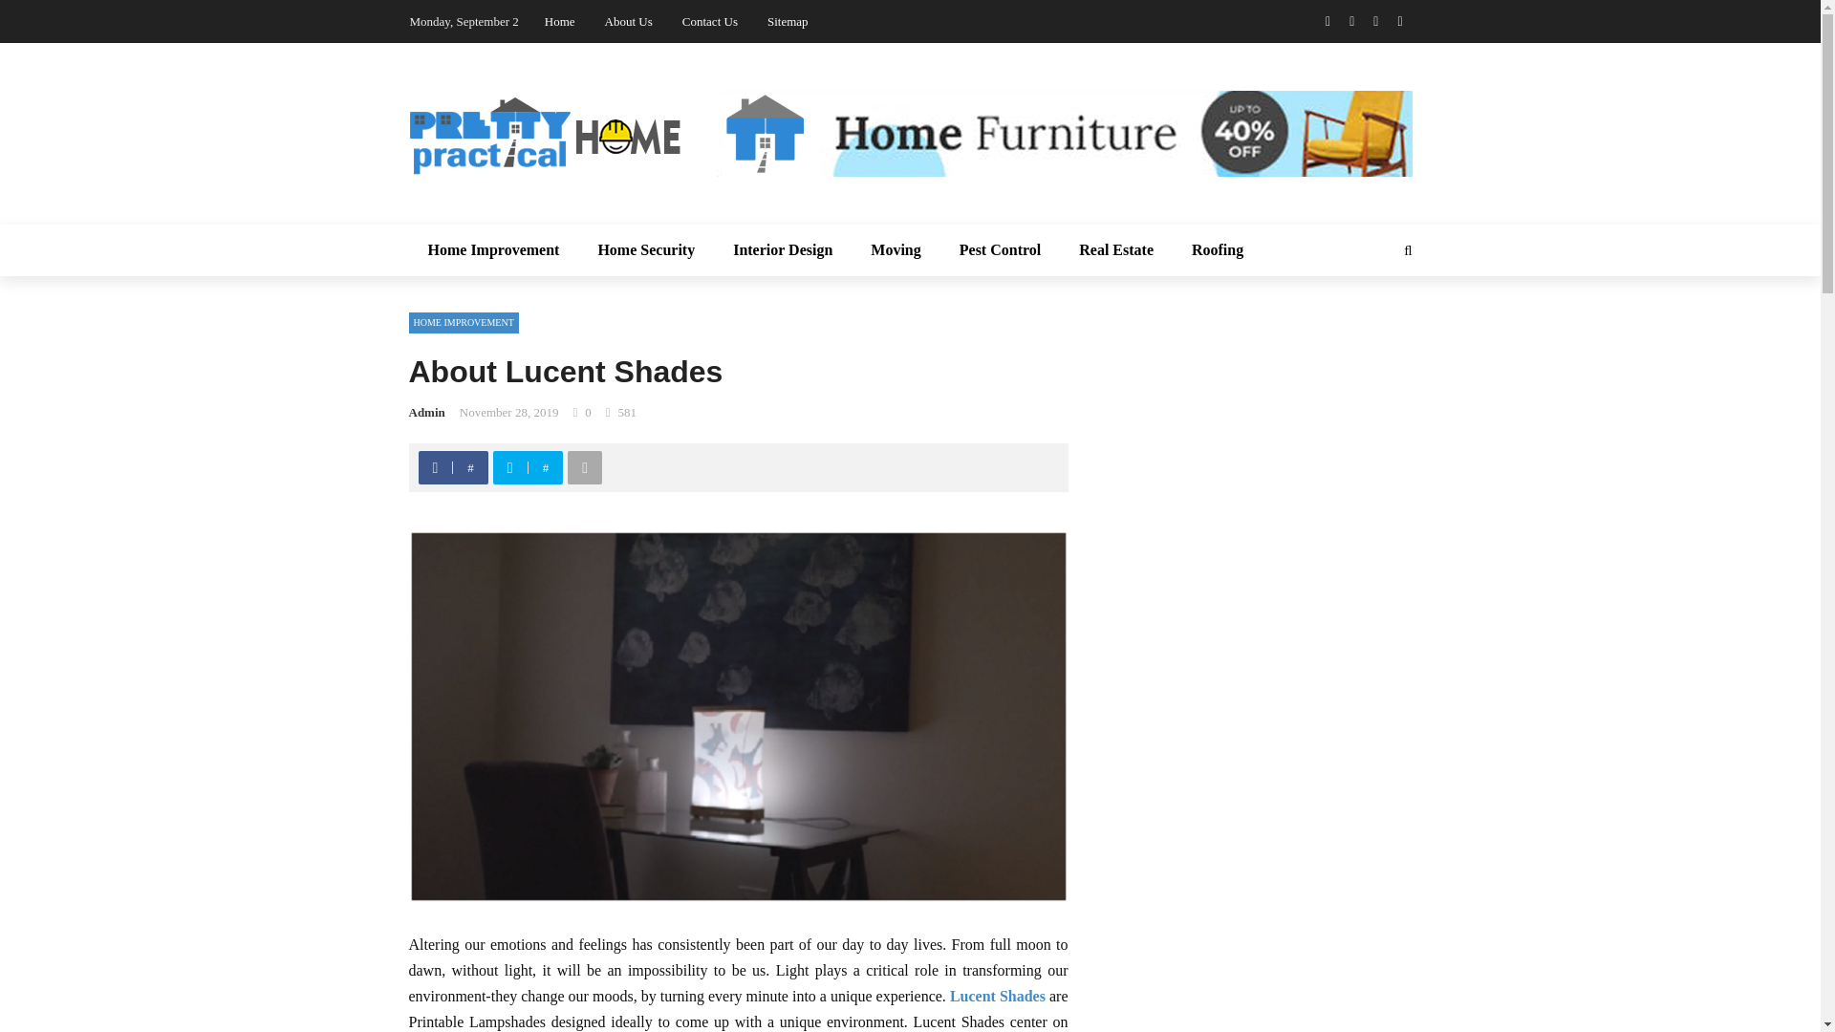  I want to click on Home, so click(560, 21).